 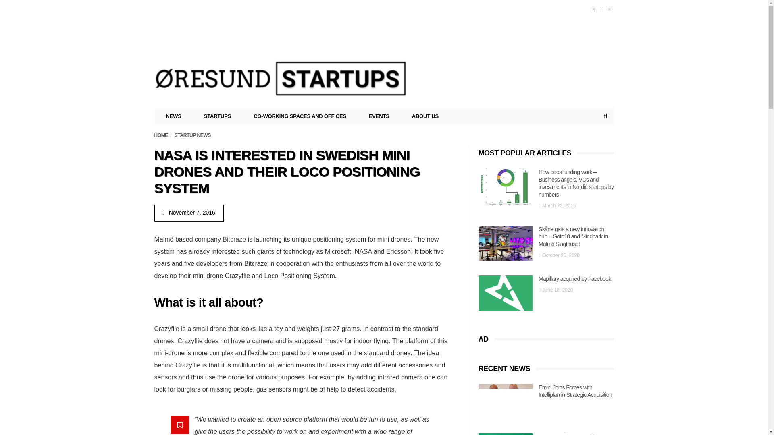 I want to click on HOME, so click(x=161, y=135).